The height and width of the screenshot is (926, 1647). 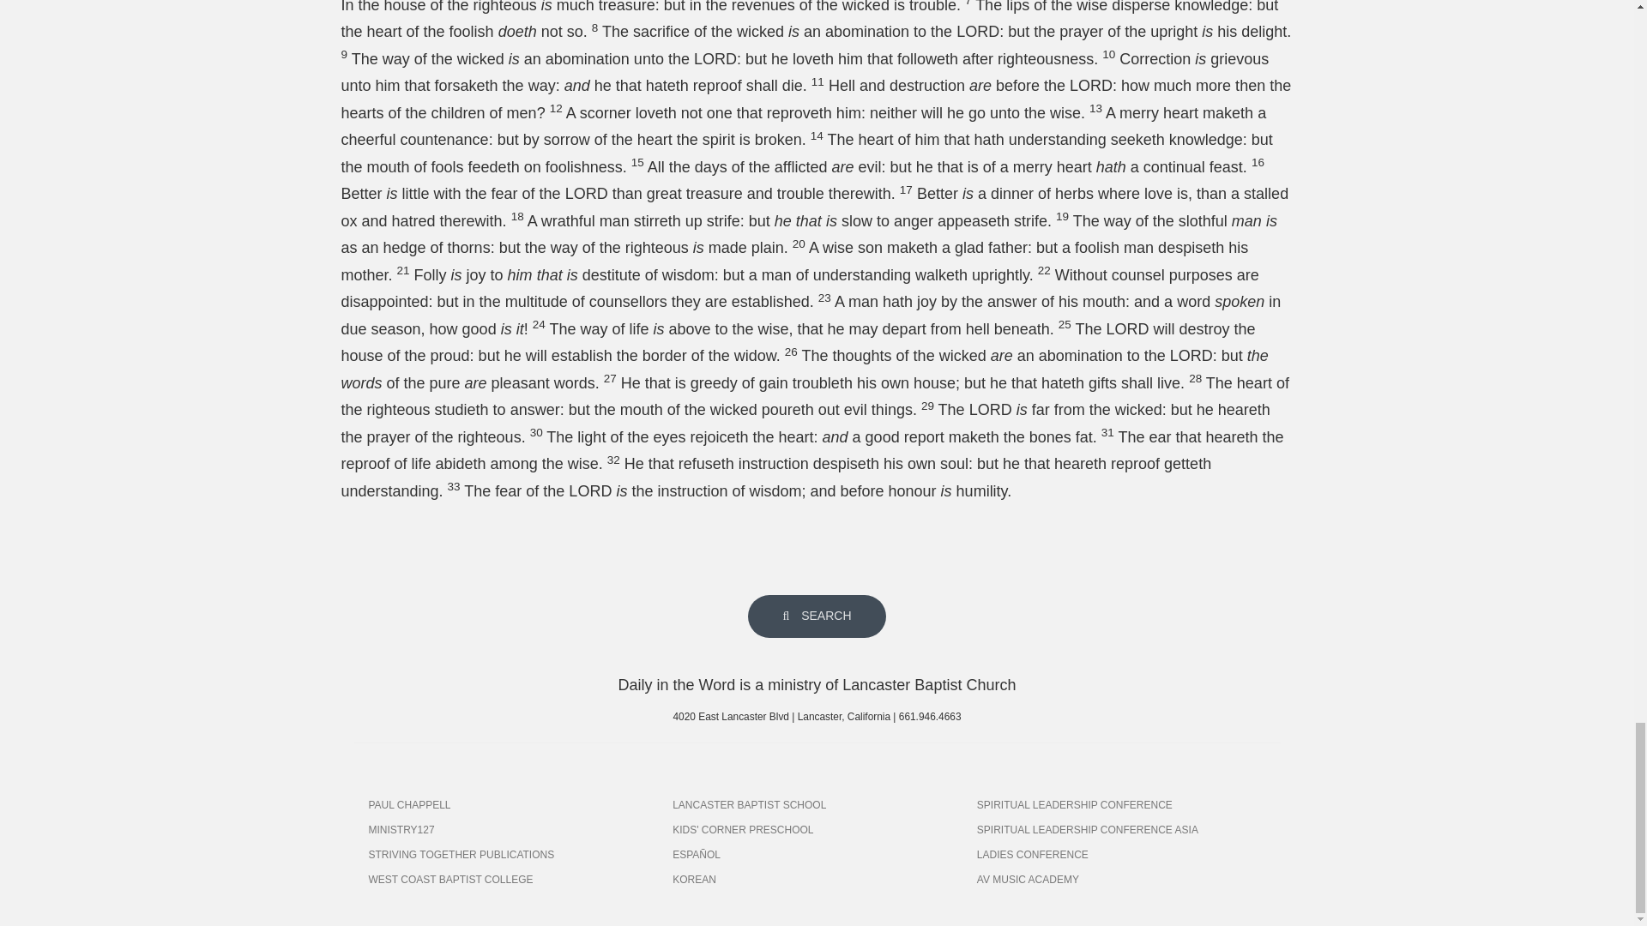 I want to click on SPIRITUAL LEADERSHIP CONFERENCE, so click(x=1121, y=804).